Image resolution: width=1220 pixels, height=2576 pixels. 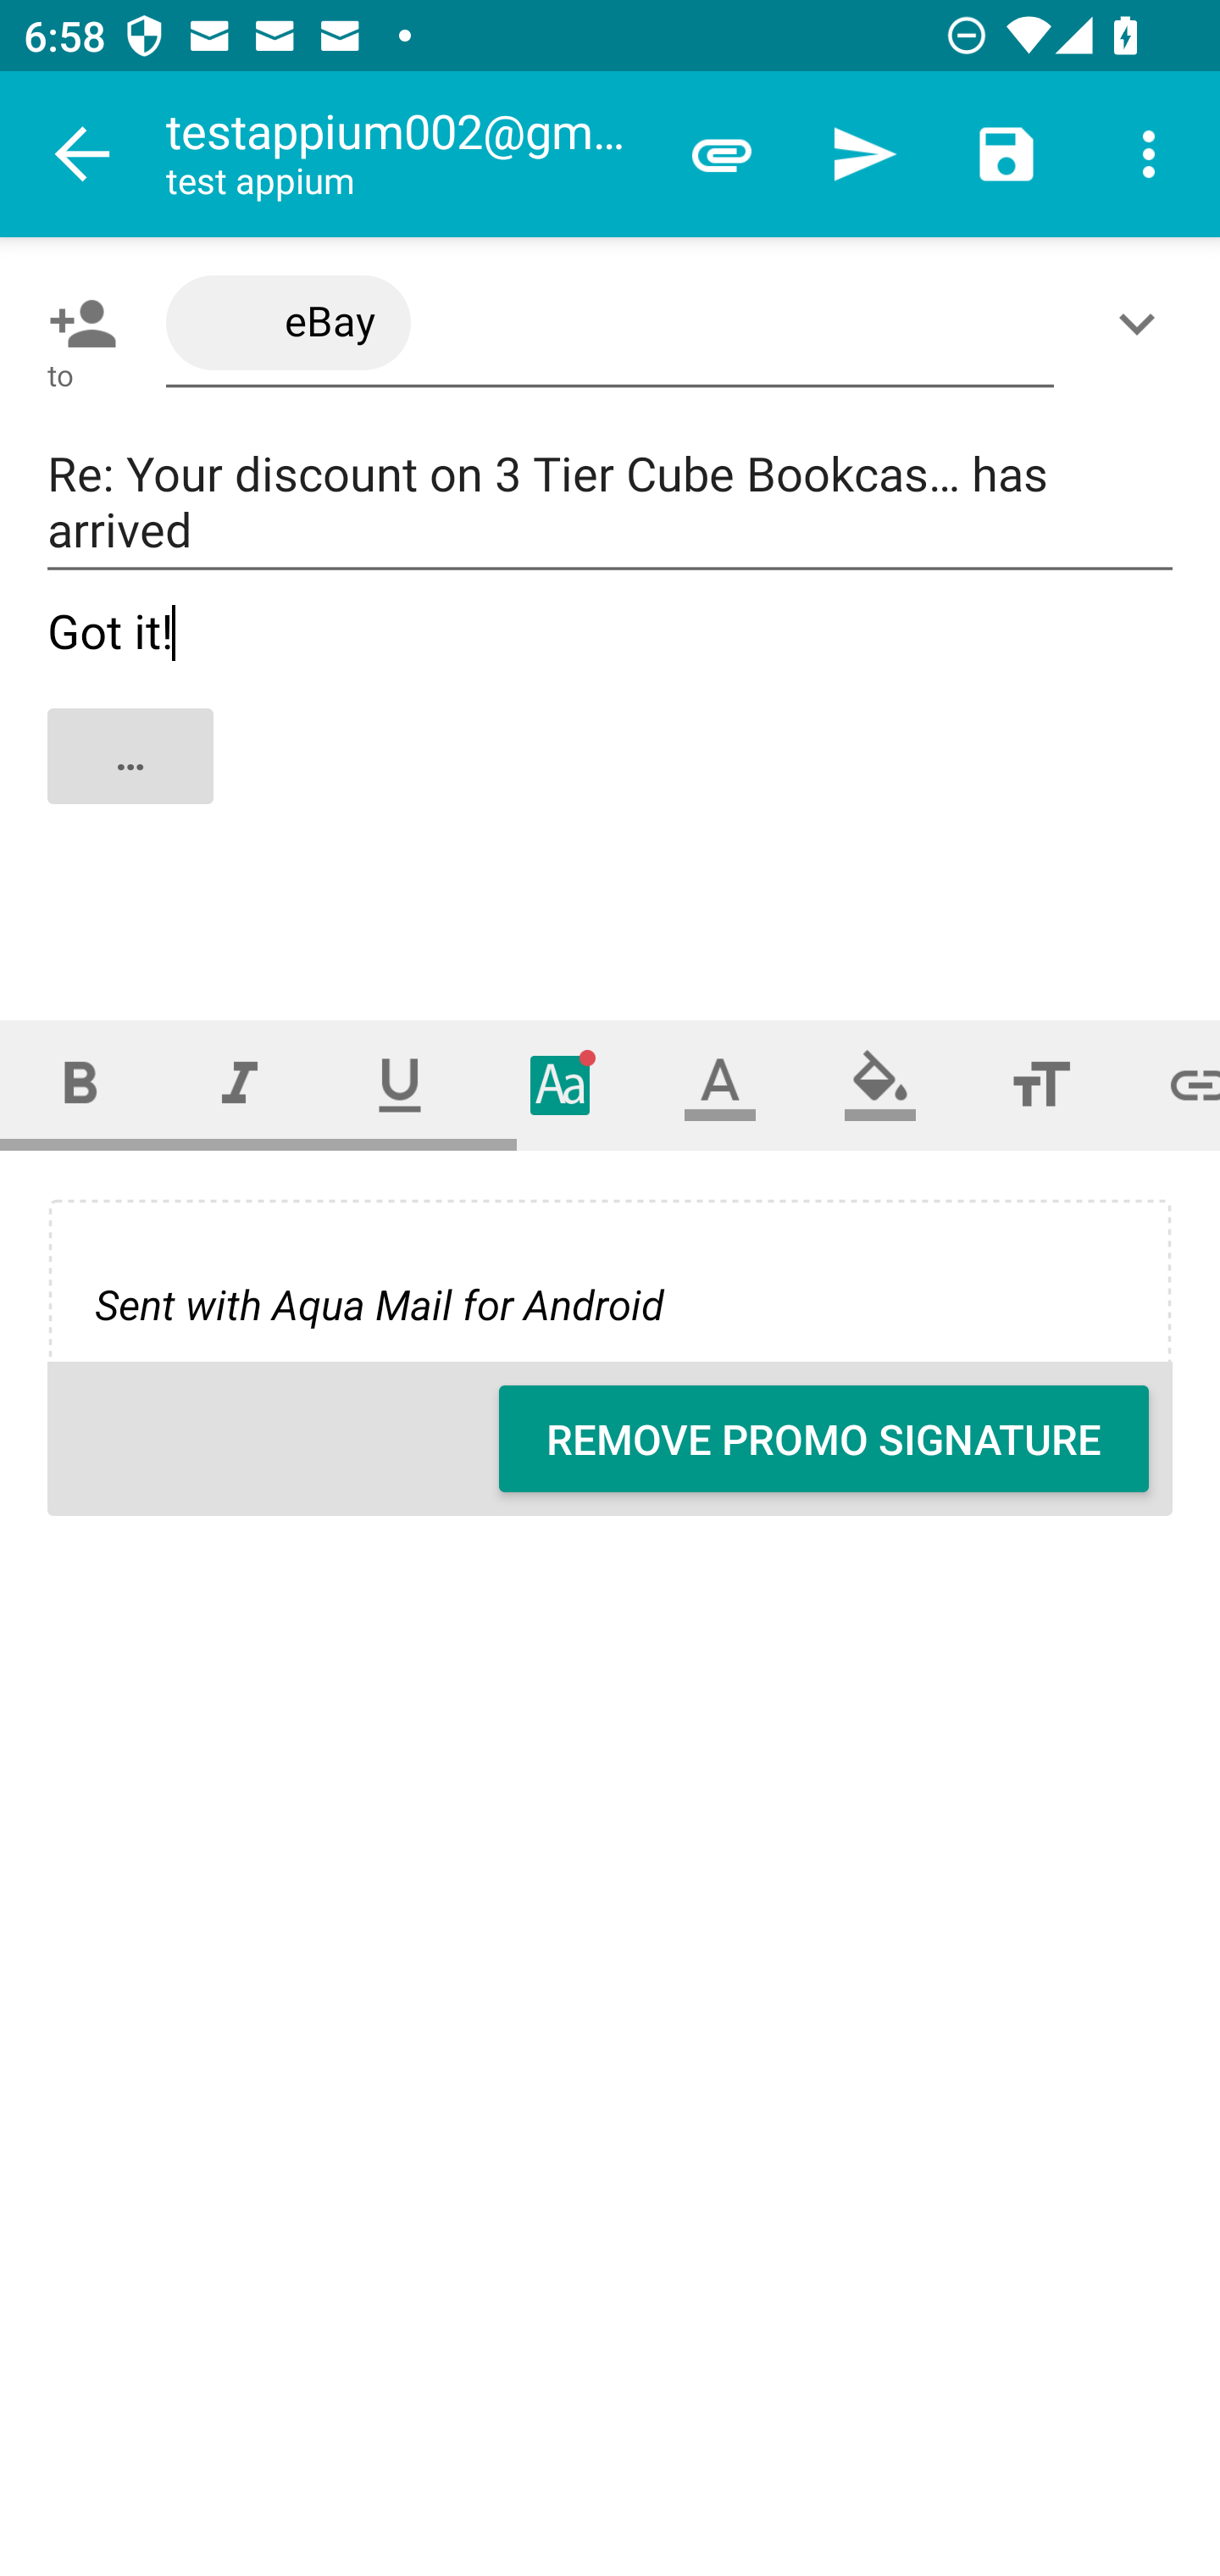 What do you see at coordinates (408, 154) in the screenshot?
I see `testappium002@gmail.com test appium` at bounding box center [408, 154].